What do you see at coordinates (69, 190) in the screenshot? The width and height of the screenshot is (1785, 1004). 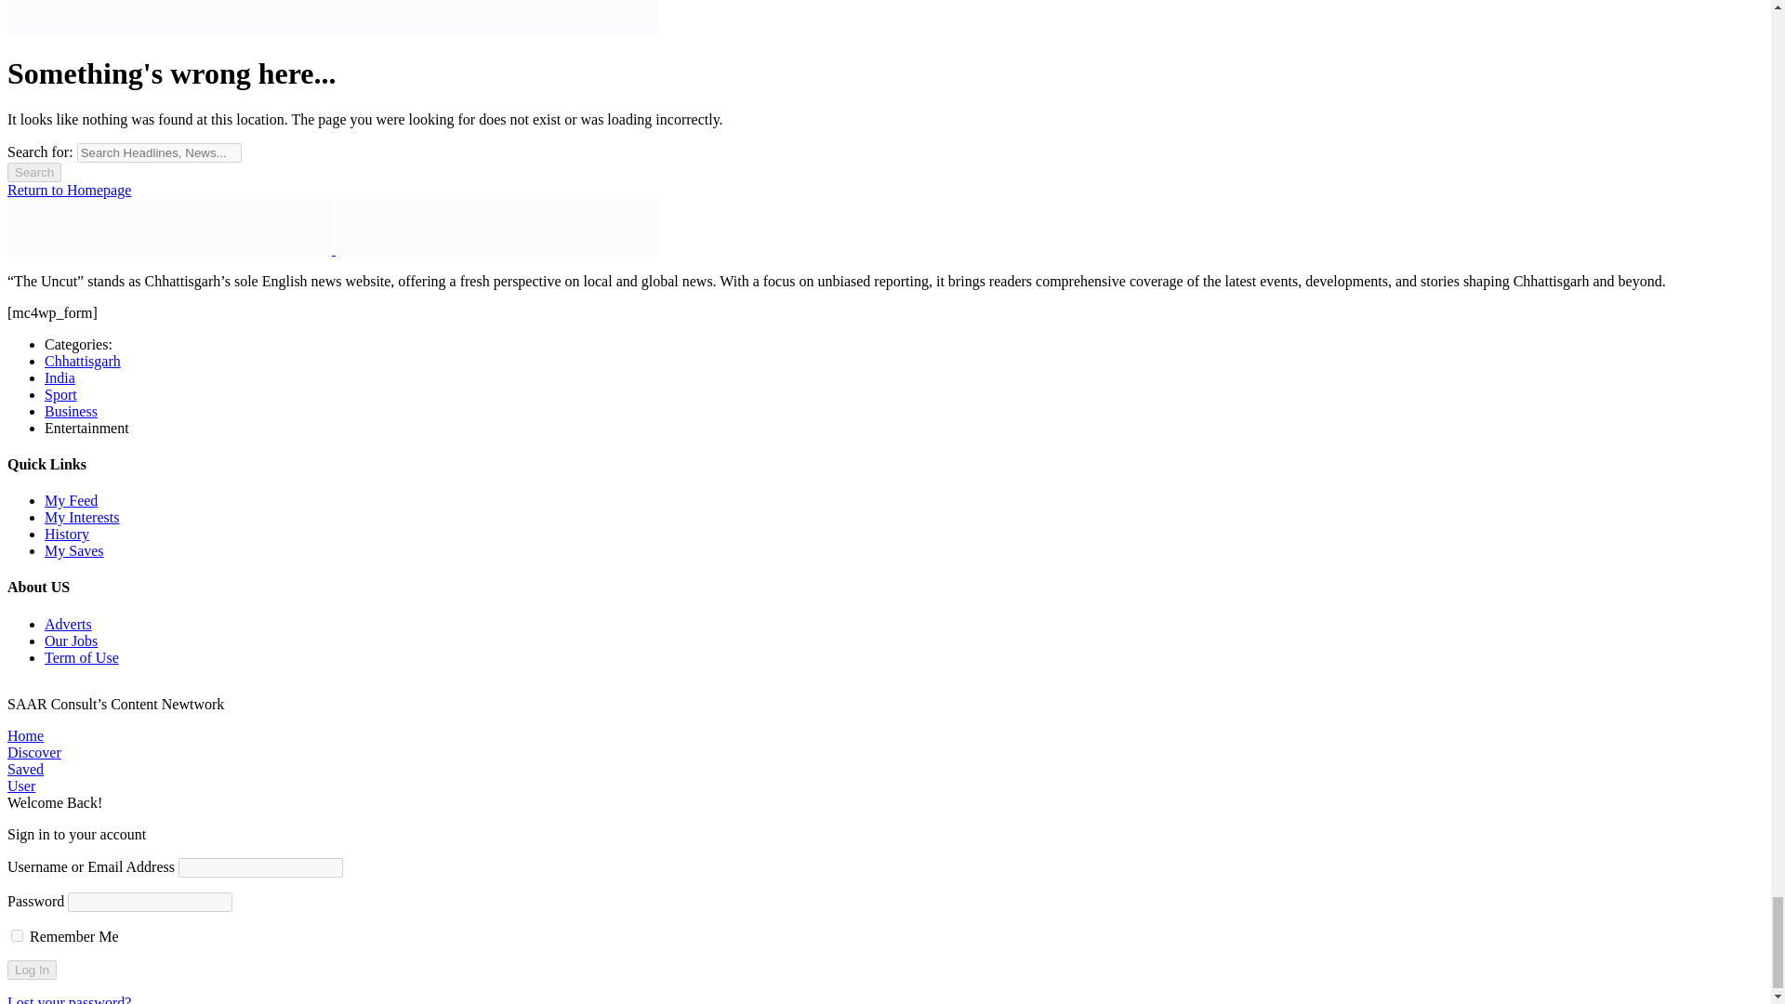 I see `Return to Homepage` at bounding box center [69, 190].